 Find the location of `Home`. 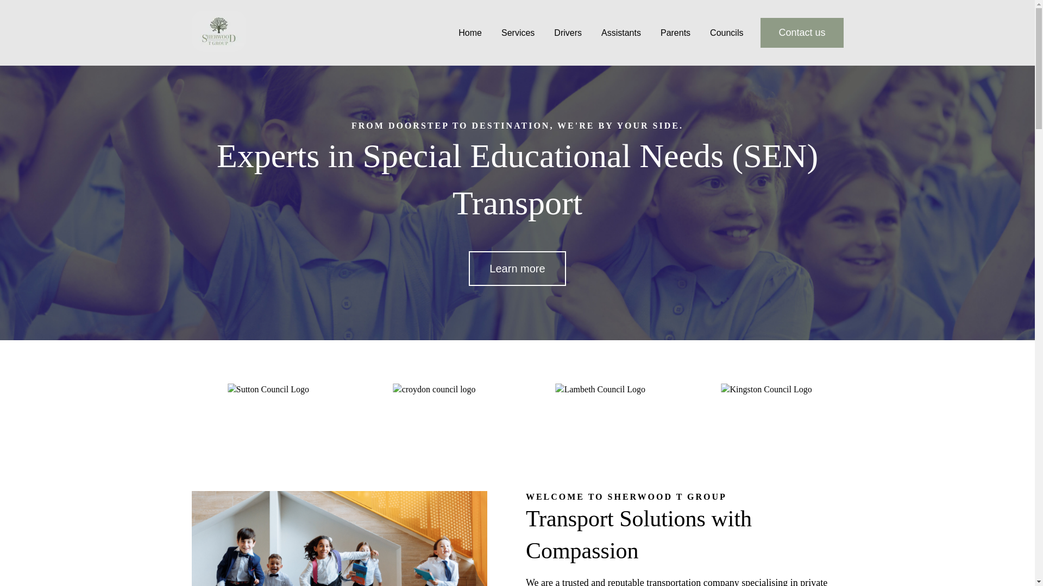

Home is located at coordinates (470, 33).